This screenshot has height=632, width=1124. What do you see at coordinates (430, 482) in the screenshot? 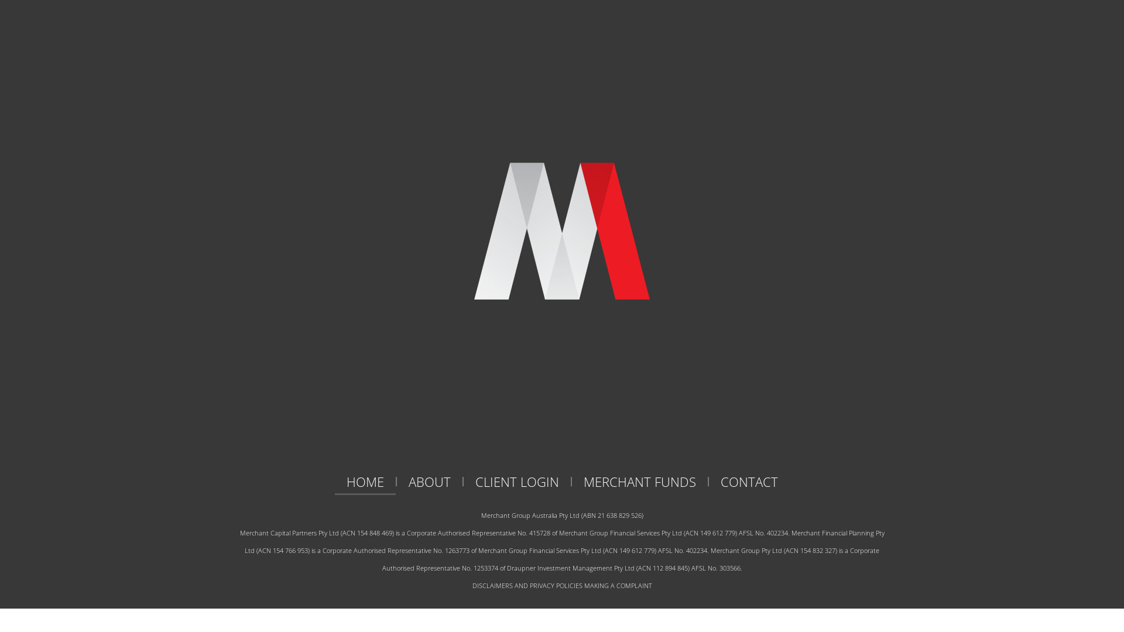
I see `ABOUT` at bounding box center [430, 482].